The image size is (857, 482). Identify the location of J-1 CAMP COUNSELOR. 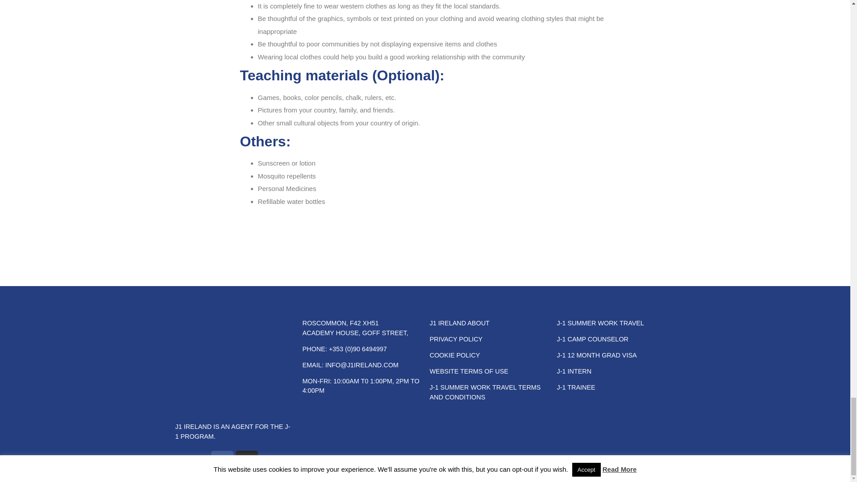
(593, 339).